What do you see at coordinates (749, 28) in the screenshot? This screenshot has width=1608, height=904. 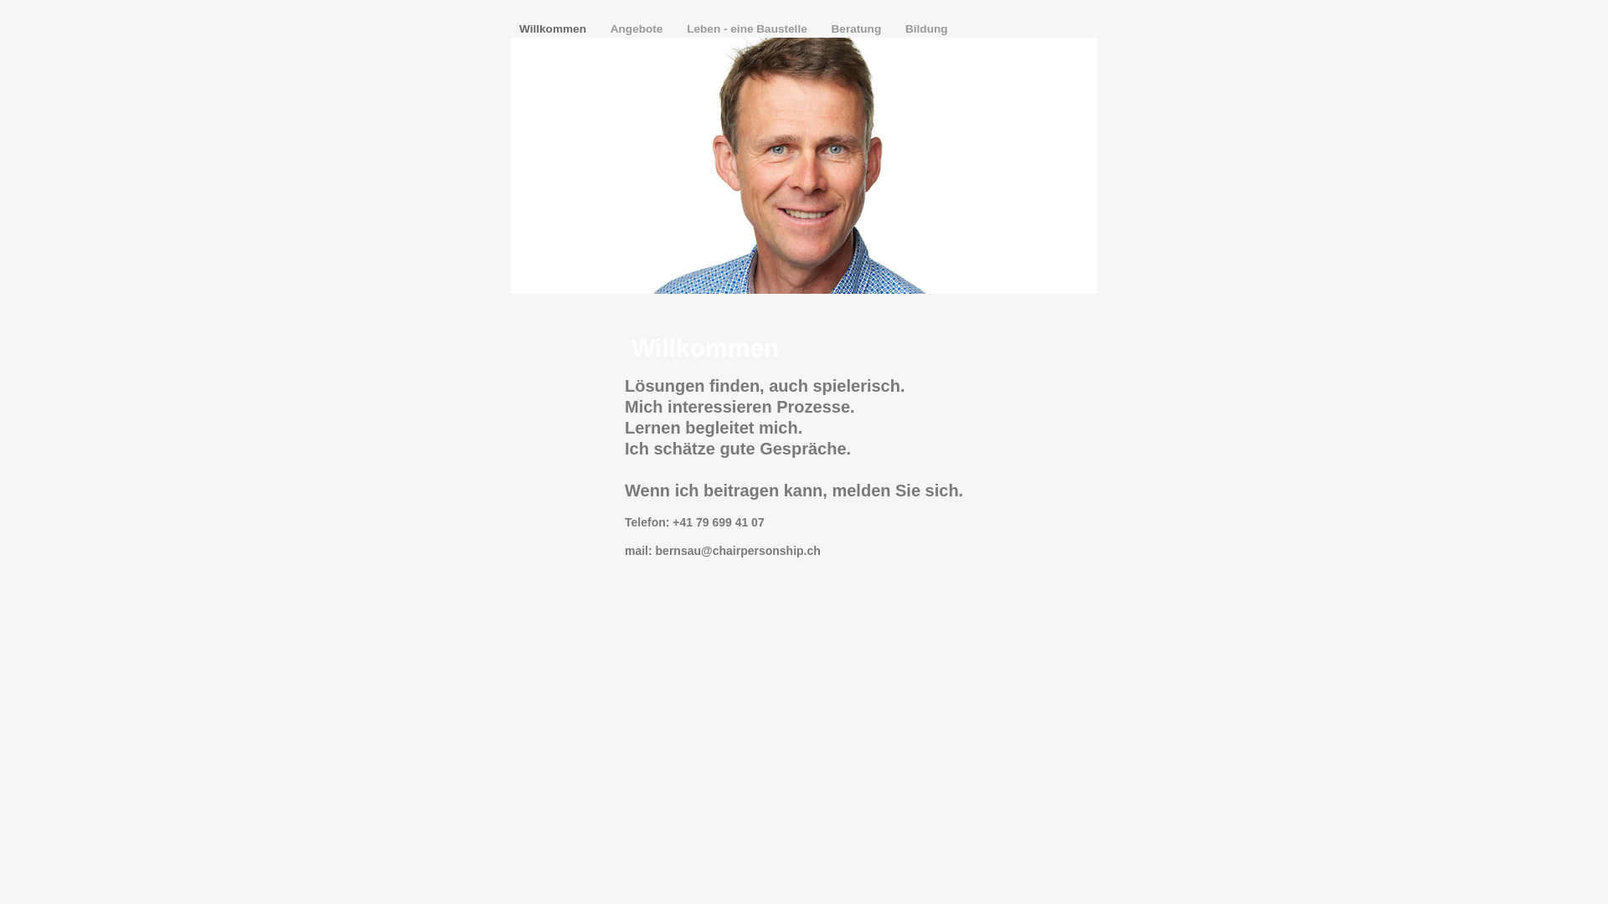 I see `Leben - eine Baustelle` at bounding box center [749, 28].